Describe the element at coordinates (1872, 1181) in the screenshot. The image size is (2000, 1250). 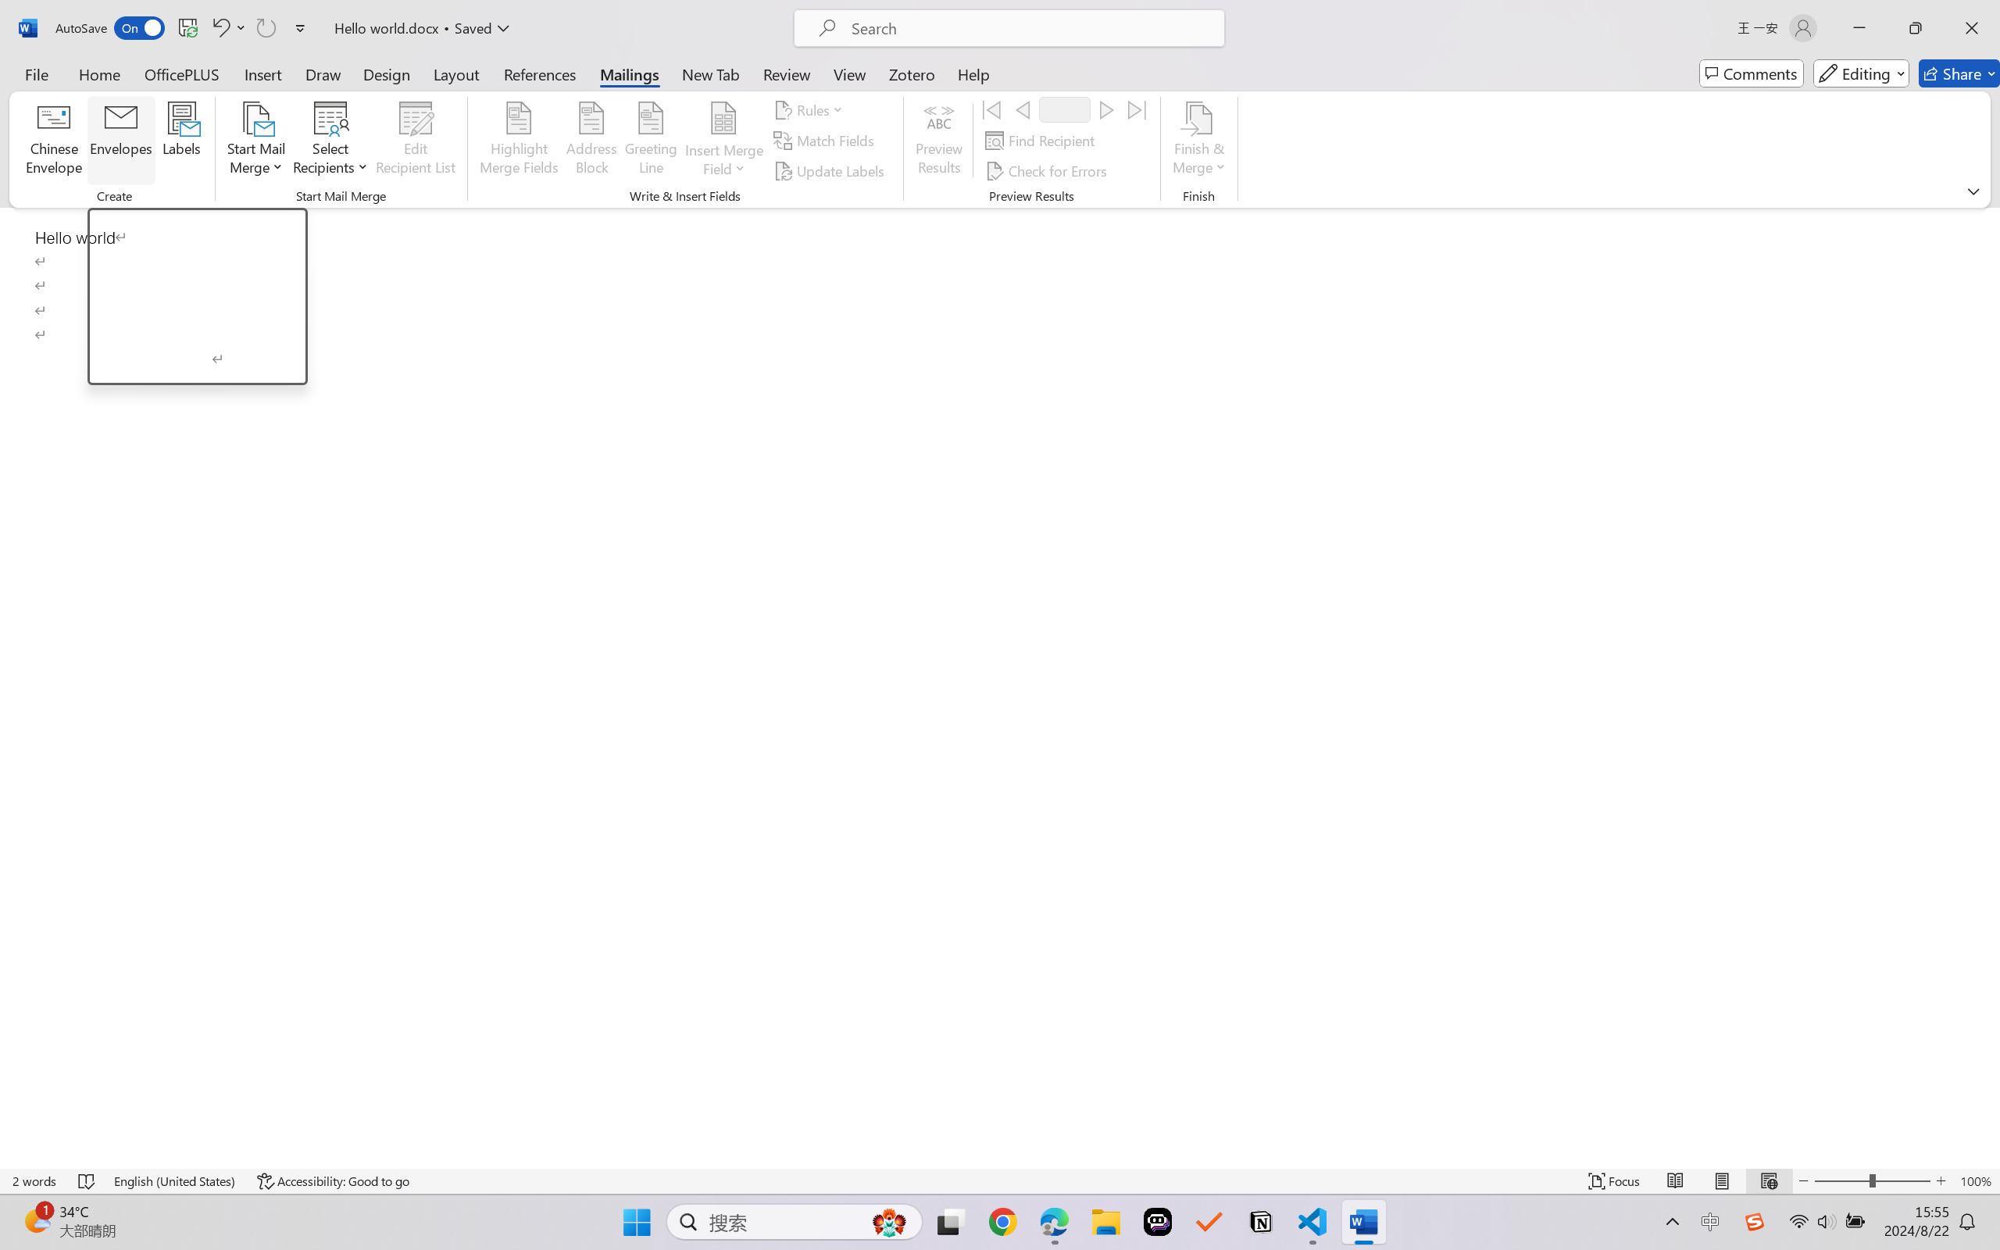
I see `Zoom` at that location.